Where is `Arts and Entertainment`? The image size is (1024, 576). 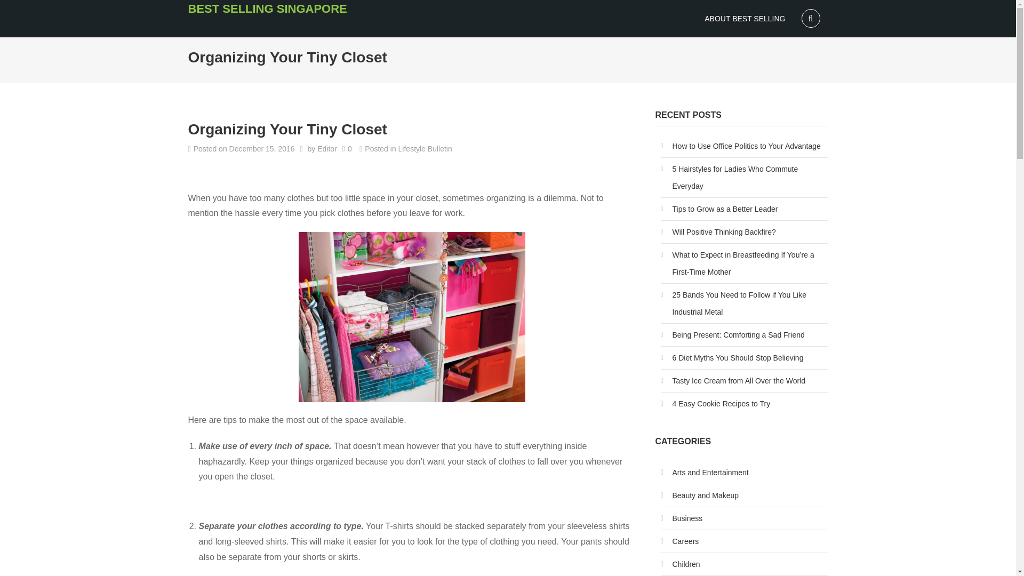 Arts and Entertainment is located at coordinates (704, 473).